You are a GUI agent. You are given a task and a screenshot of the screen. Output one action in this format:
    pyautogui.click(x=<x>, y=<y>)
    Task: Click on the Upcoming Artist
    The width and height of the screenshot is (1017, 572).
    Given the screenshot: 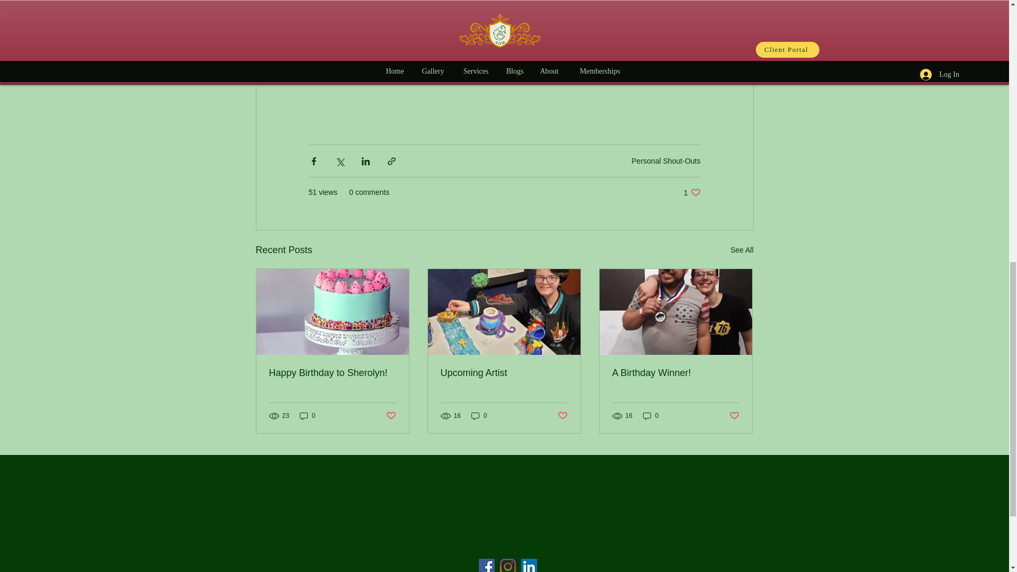 What is the action you would take?
    pyautogui.click(x=563, y=415)
    